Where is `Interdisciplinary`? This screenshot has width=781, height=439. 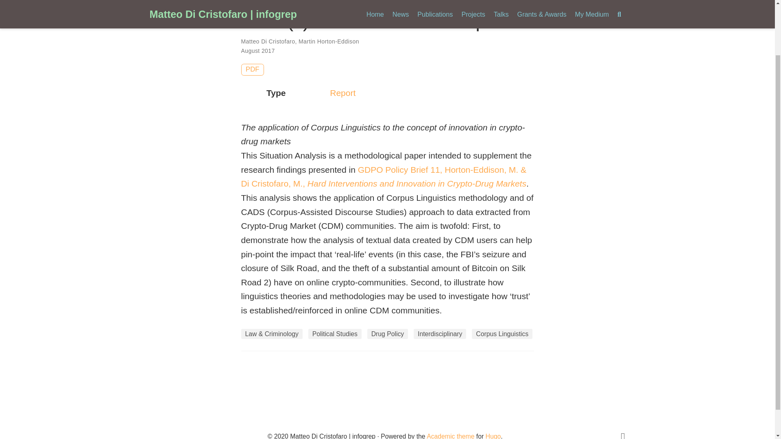
Interdisciplinary is located at coordinates (440, 334).